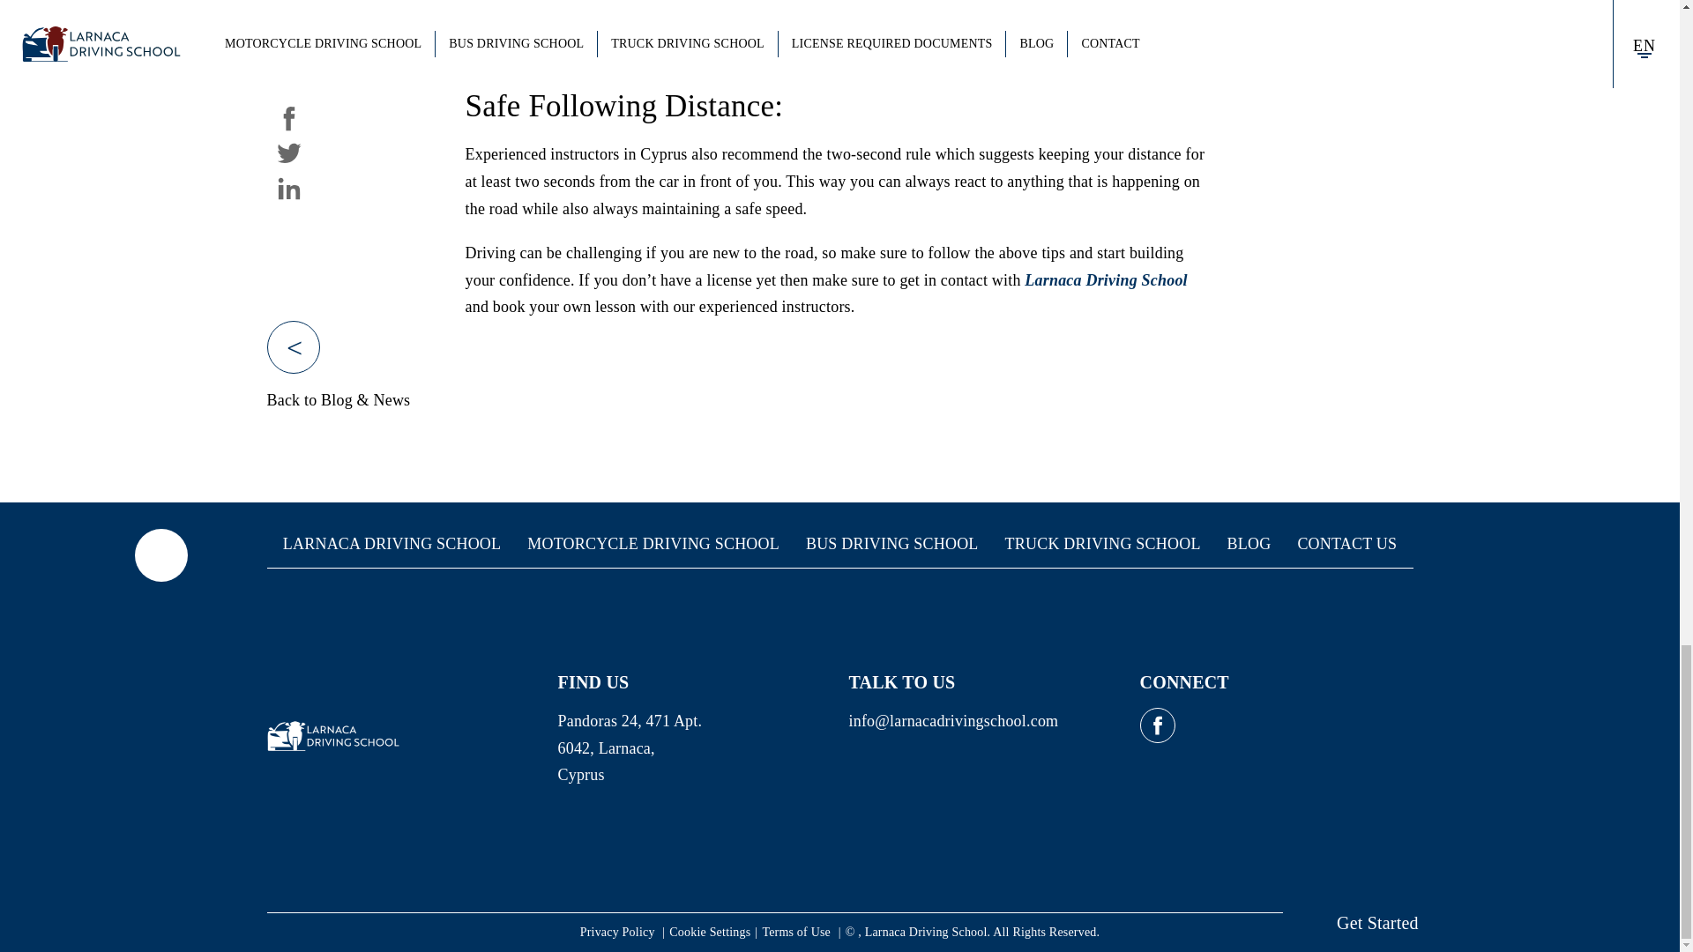  Describe the element at coordinates (653, 543) in the screenshot. I see `MOTORCYCLE DRIVING SCHOOL` at that location.